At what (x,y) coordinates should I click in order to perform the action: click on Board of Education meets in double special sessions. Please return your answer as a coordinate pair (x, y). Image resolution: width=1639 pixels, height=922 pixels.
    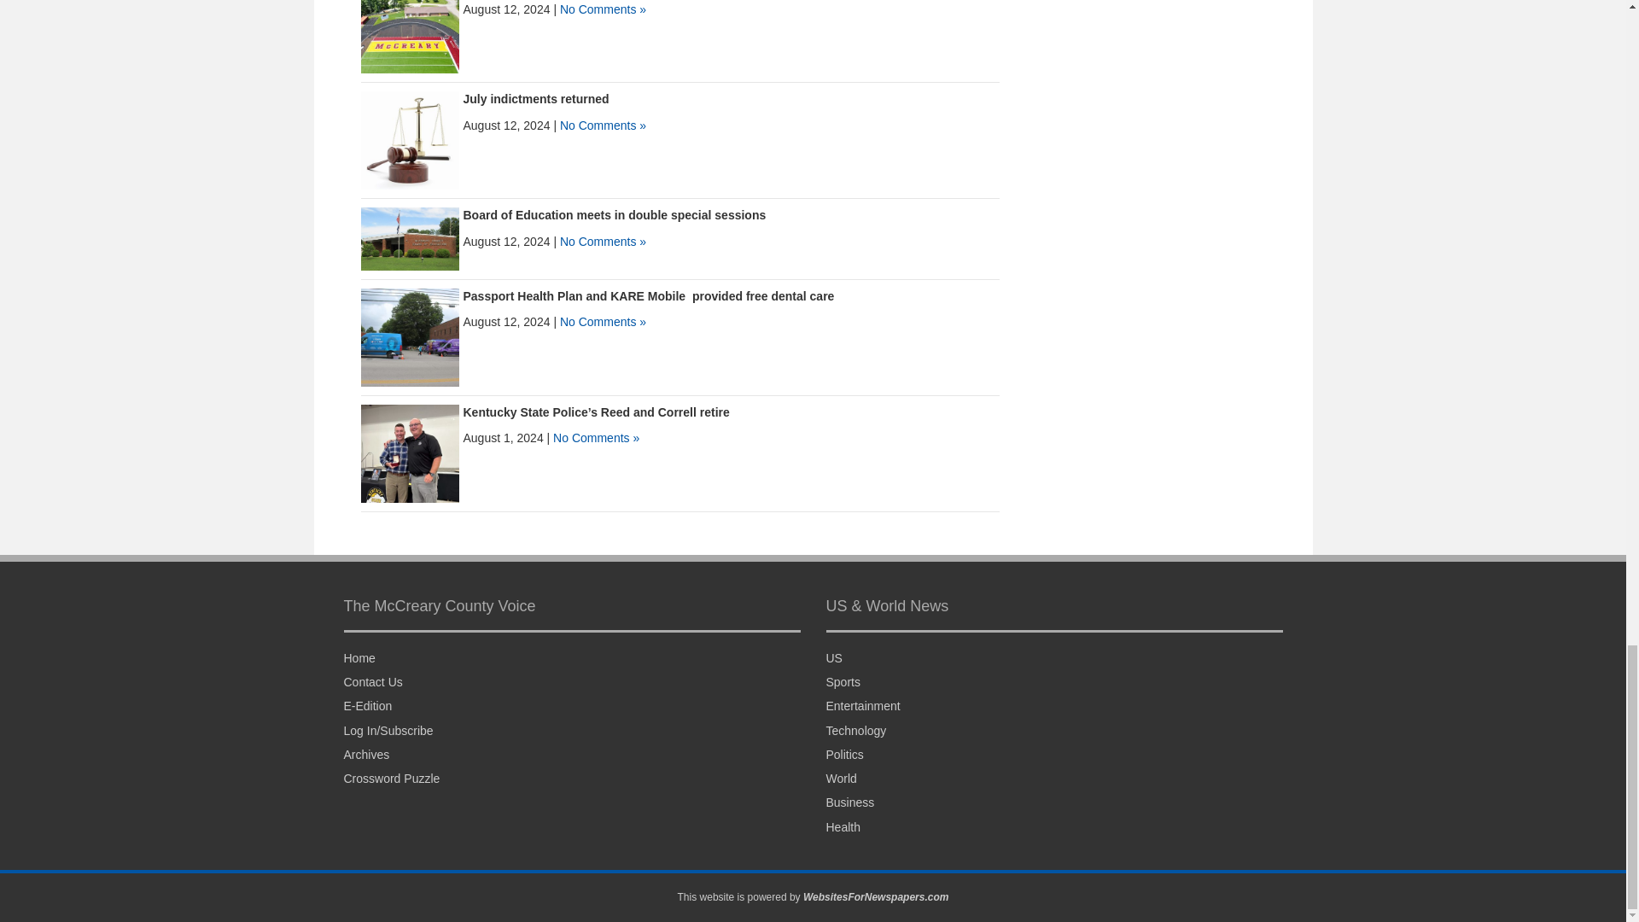
    Looking at the image, I should click on (410, 238).